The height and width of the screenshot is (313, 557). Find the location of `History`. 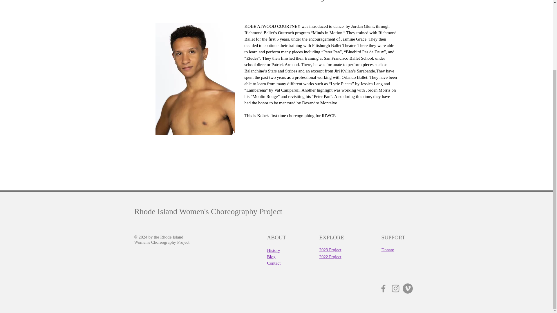

History is located at coordinates (273, 250).